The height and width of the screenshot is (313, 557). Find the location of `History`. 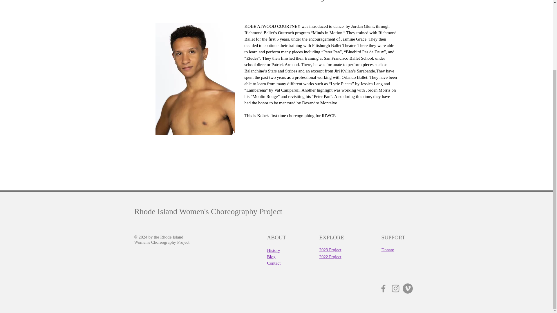

History is located at coordinates (273, 250).